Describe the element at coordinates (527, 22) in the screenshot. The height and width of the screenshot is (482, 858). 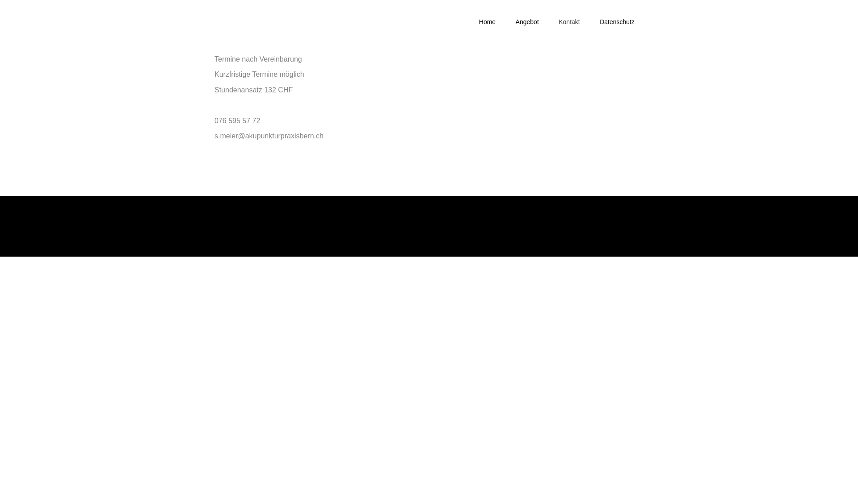
I see `Angebot` at that location.